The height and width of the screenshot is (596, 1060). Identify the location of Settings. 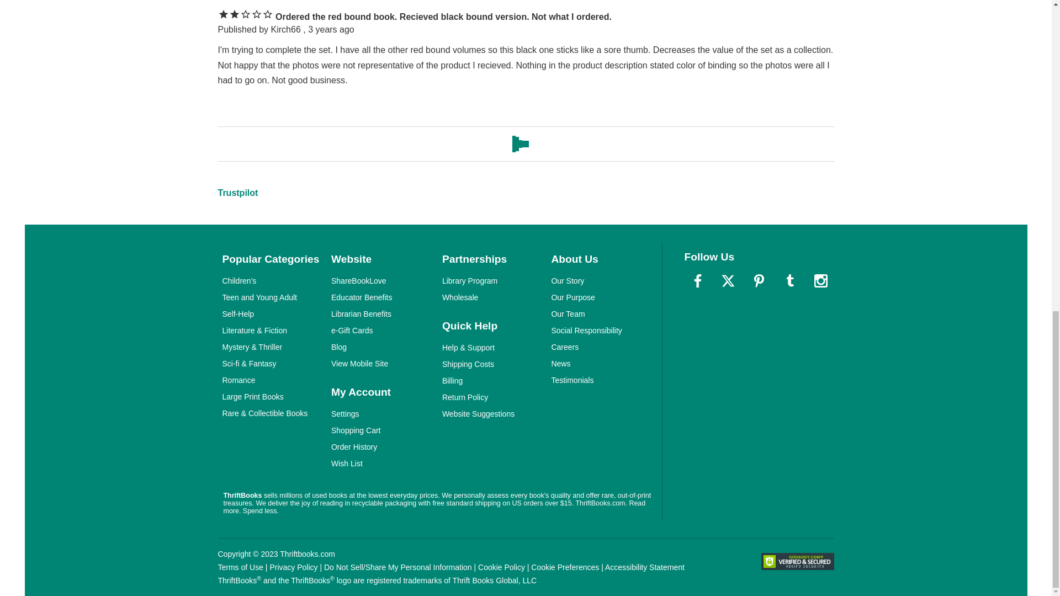
(344, 414).